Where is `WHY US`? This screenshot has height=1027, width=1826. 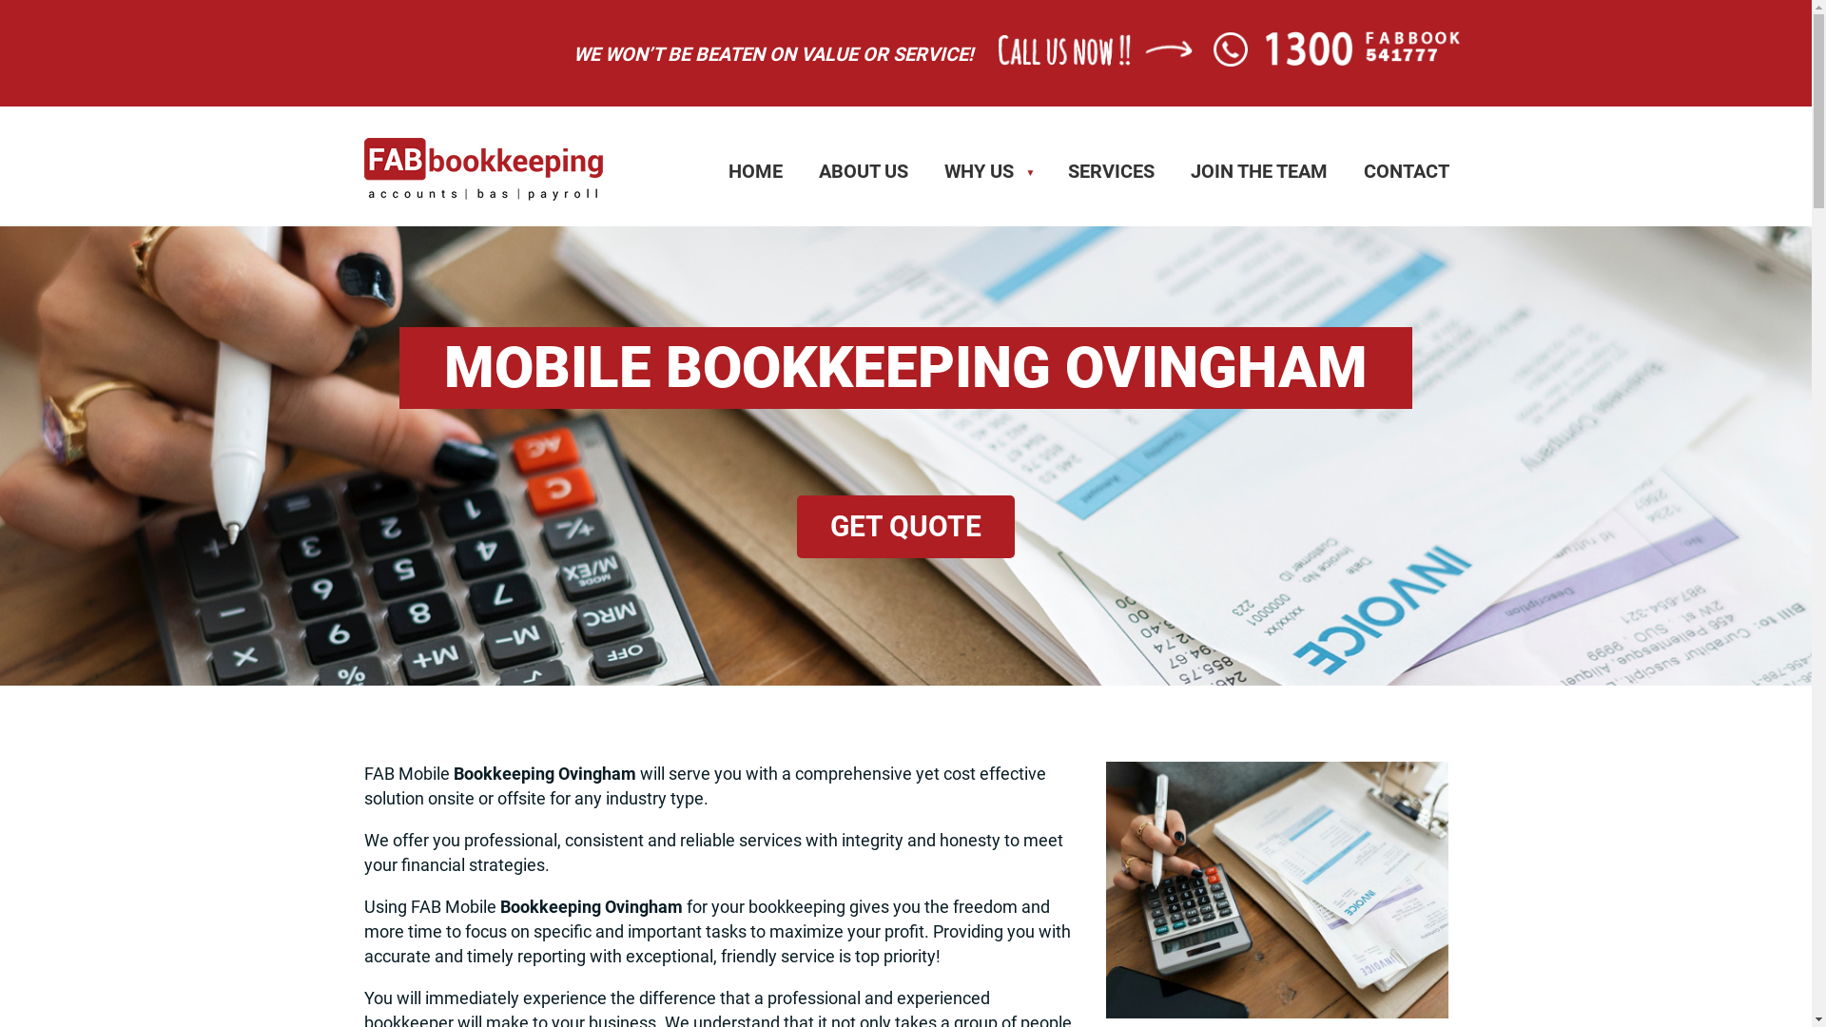
WHY US is located at coordinates (988, 171).